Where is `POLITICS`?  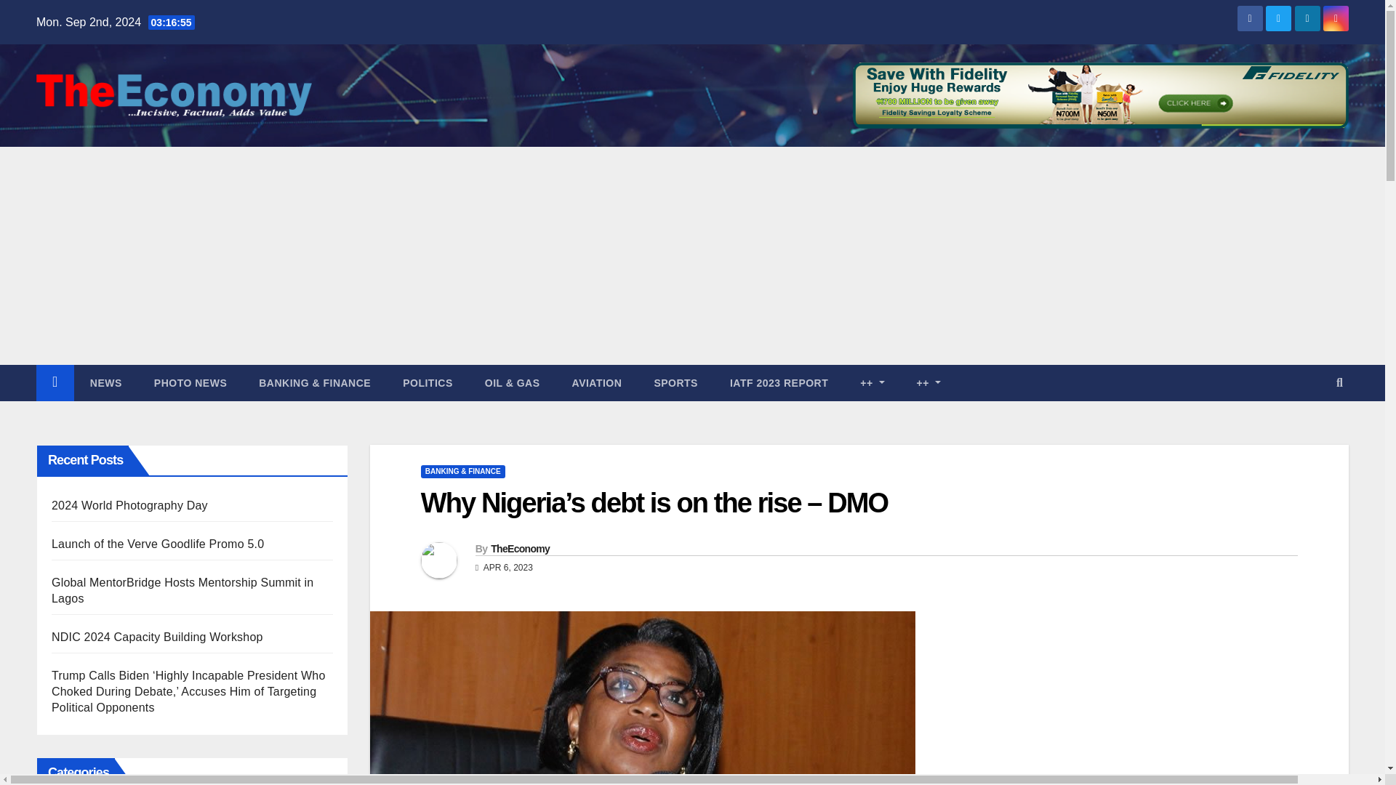 POLITICS is located at coordinates (428, 382).